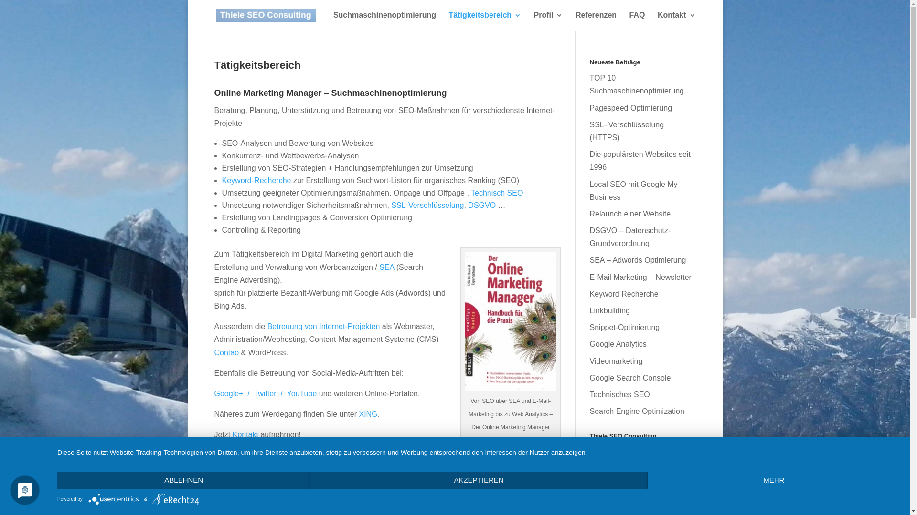 The image size is (917, 515). I want to click on Google Analytics, so click(618, 344).